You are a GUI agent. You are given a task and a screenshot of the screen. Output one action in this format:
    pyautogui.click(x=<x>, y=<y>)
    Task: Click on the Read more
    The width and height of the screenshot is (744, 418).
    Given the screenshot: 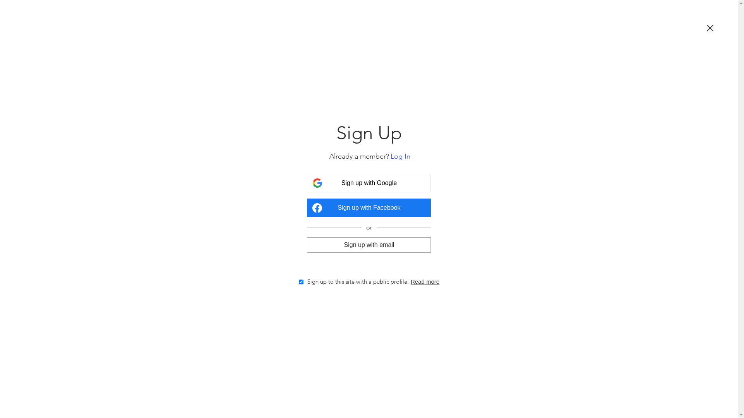 What is the action you would take?
    pyautogui.click(x=425, y=282)
    